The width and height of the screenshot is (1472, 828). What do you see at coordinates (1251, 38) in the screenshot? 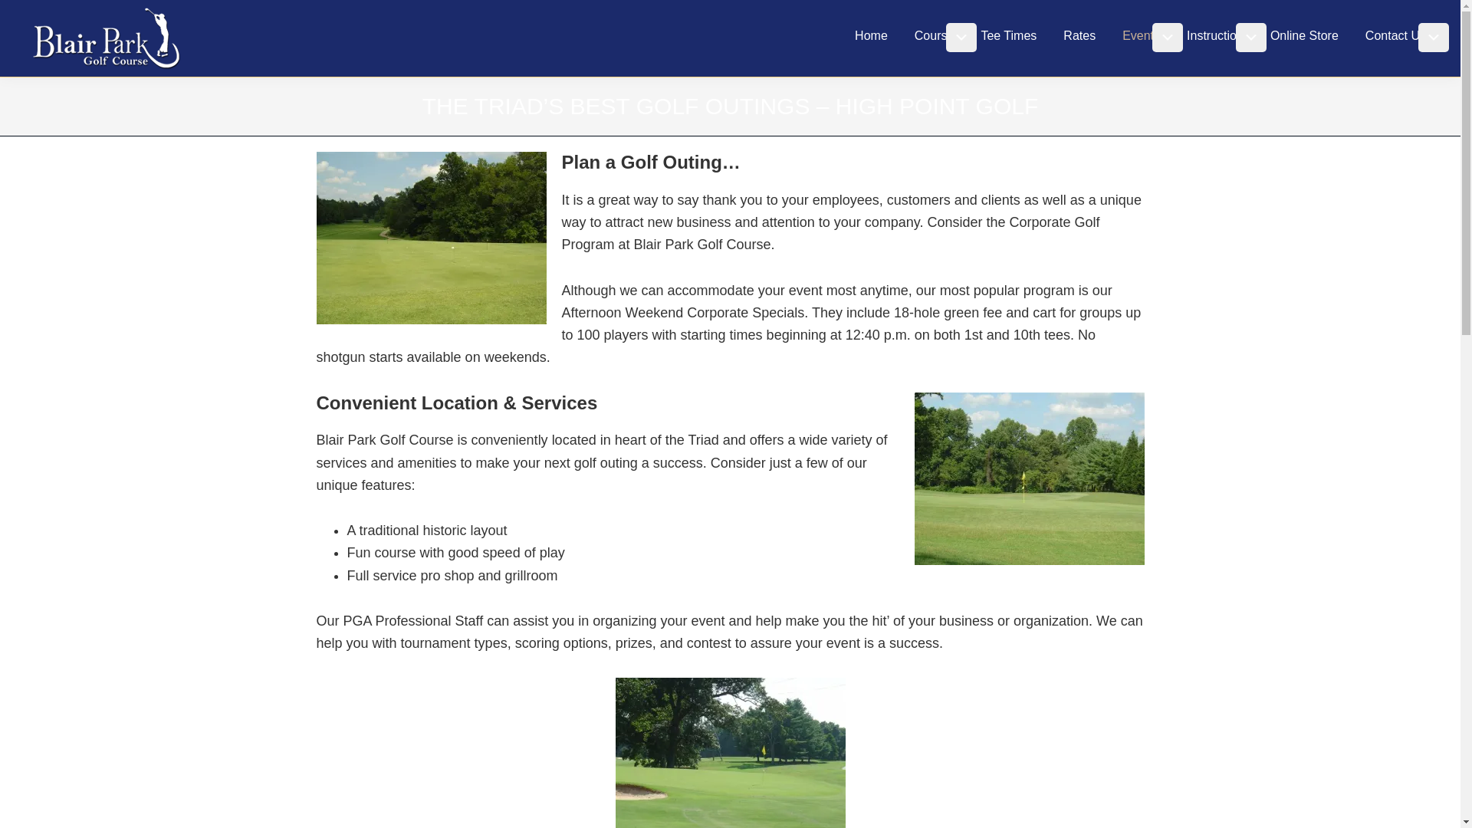
I see `Submenu` at bounding box center [1251, 38].